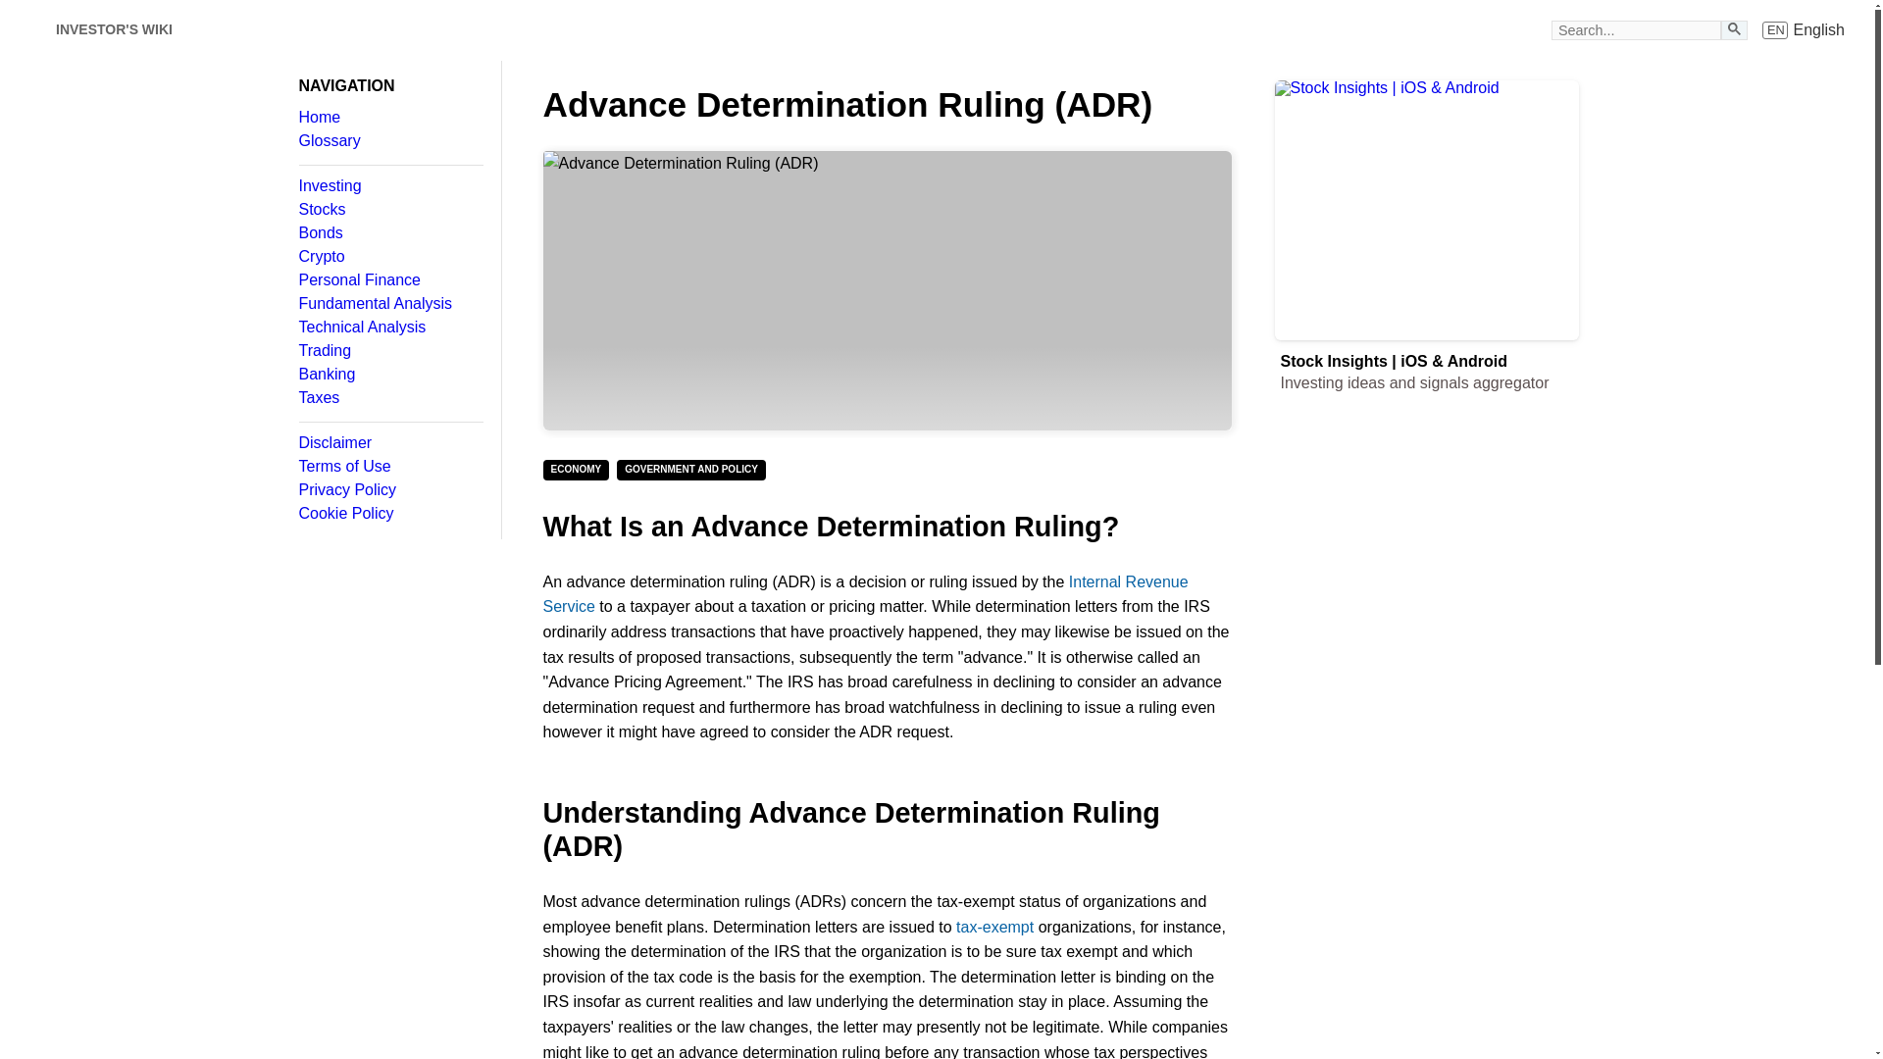 The height and width of the screenshot is (1059, 1883). Describe the element at coordinates (1804, 29) in the screenshot. I see `Technical Analysis` at that location.